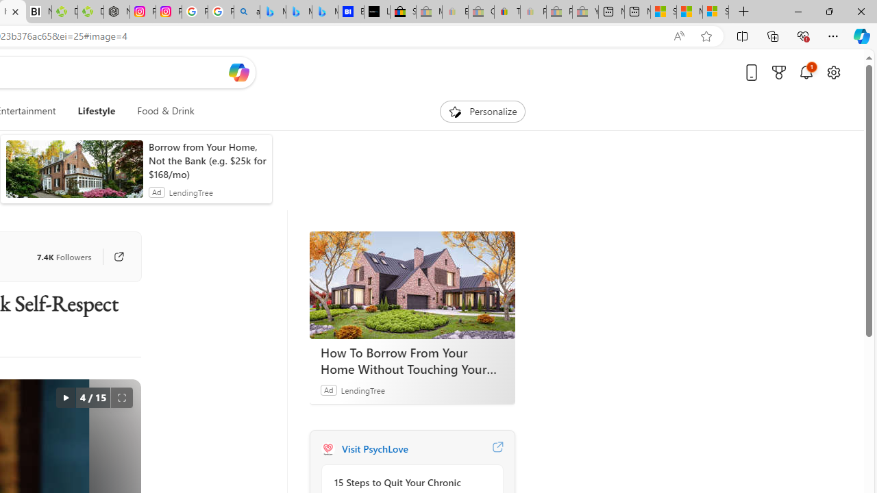  What do you see at coordinates (207, 160) in the screenshot?
I see `Borrow from Your Home, Not the Bank (e.g. $25k for $168/mo)` at bounding box center [207, 160].